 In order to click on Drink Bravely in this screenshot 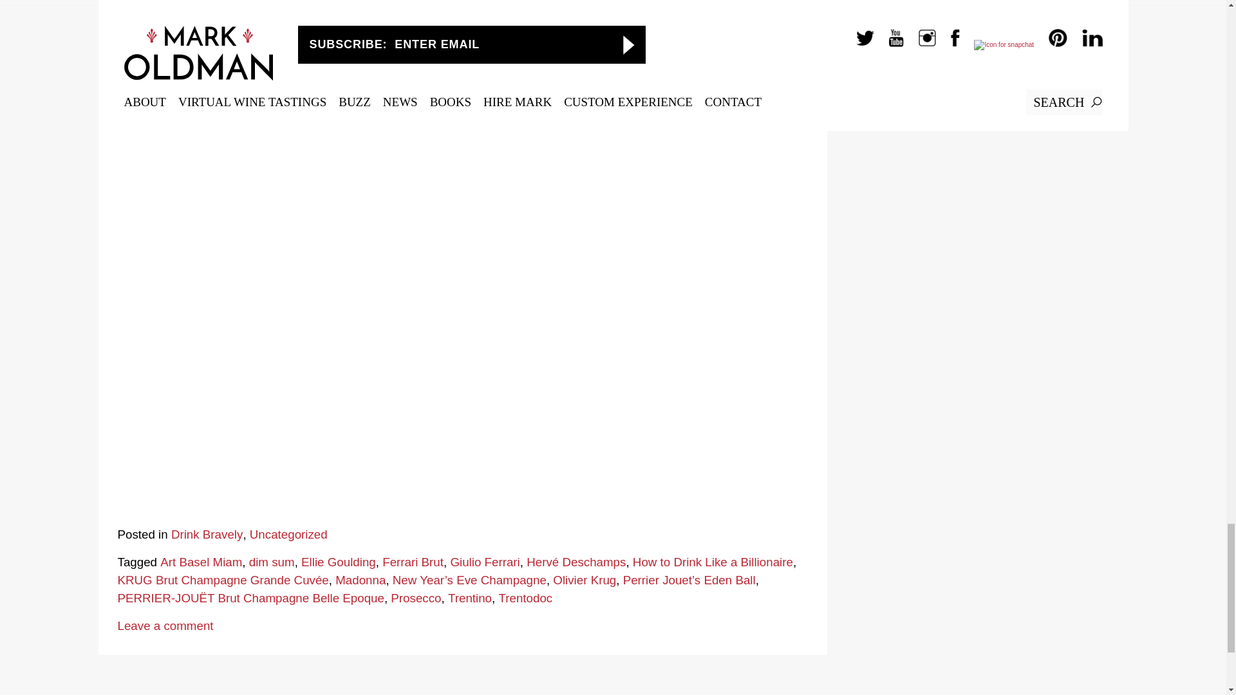, I will do `click(207, 534)`.